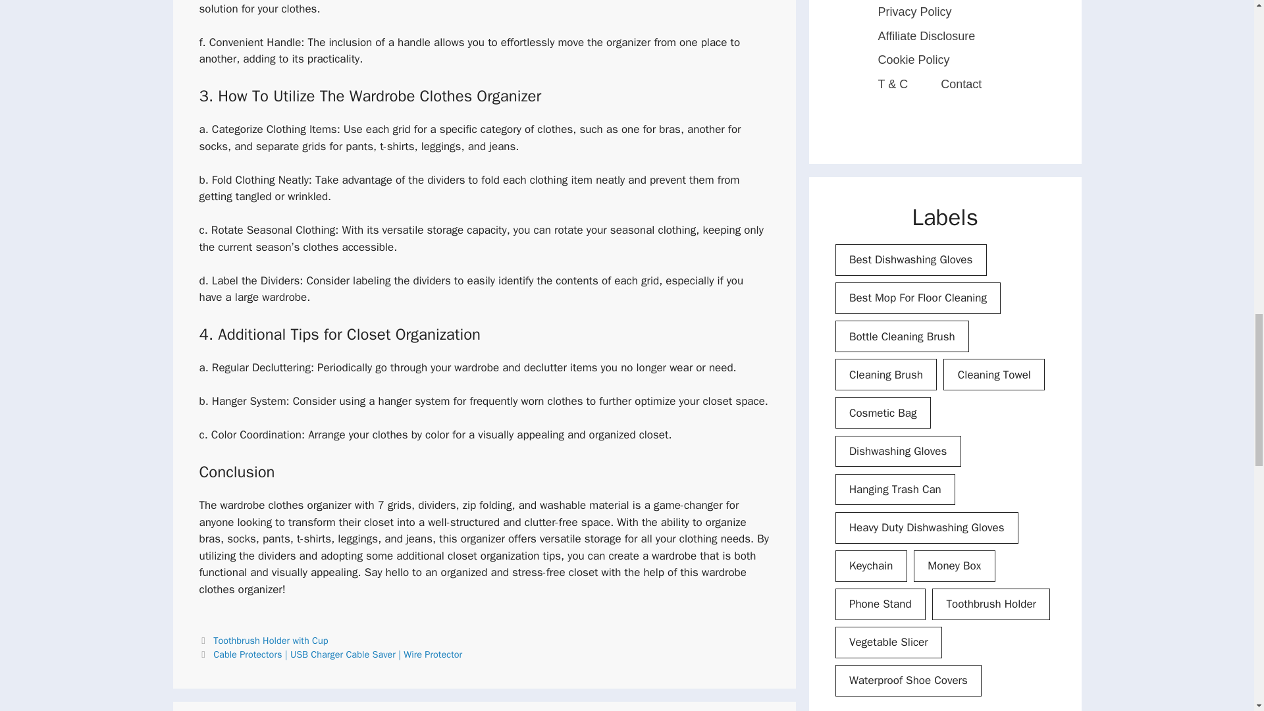  I want to click on Privacy Policy, so click(914, 12).